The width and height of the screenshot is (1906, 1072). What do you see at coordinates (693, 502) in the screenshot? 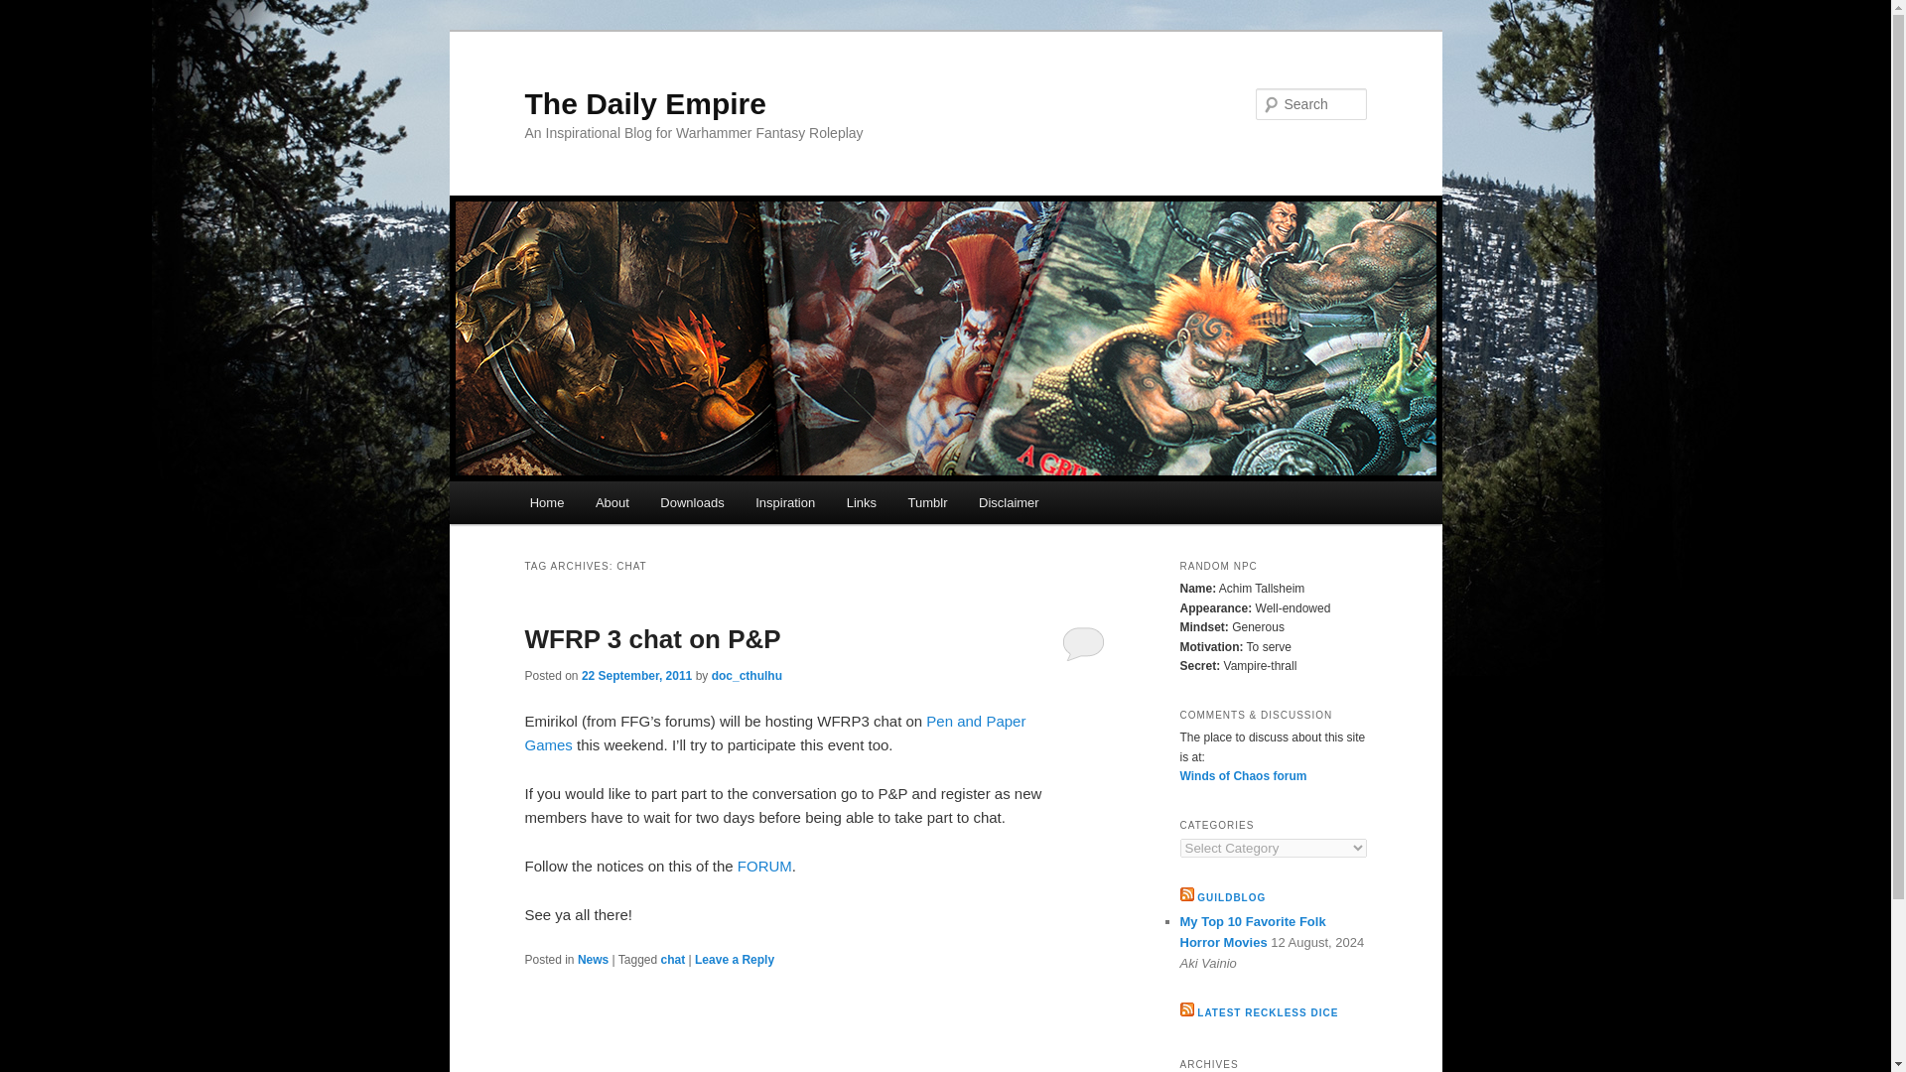
I see `Downloads` at bounding box center [693, 502].